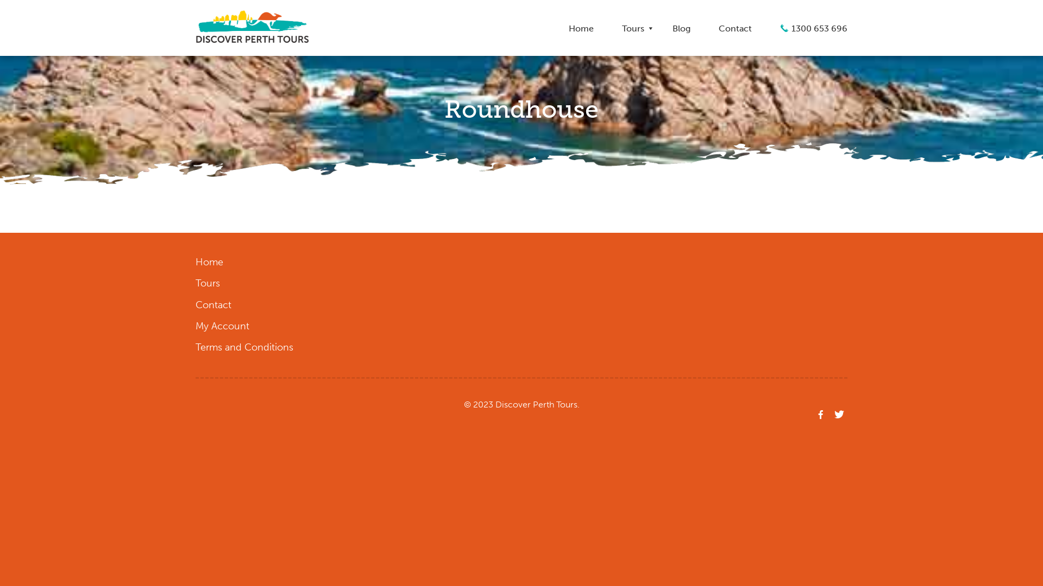 This screenshot has height=586, width=1043. Describe the element at coordinates (681, 29) in the screenshot. I see `Blog` at that location.